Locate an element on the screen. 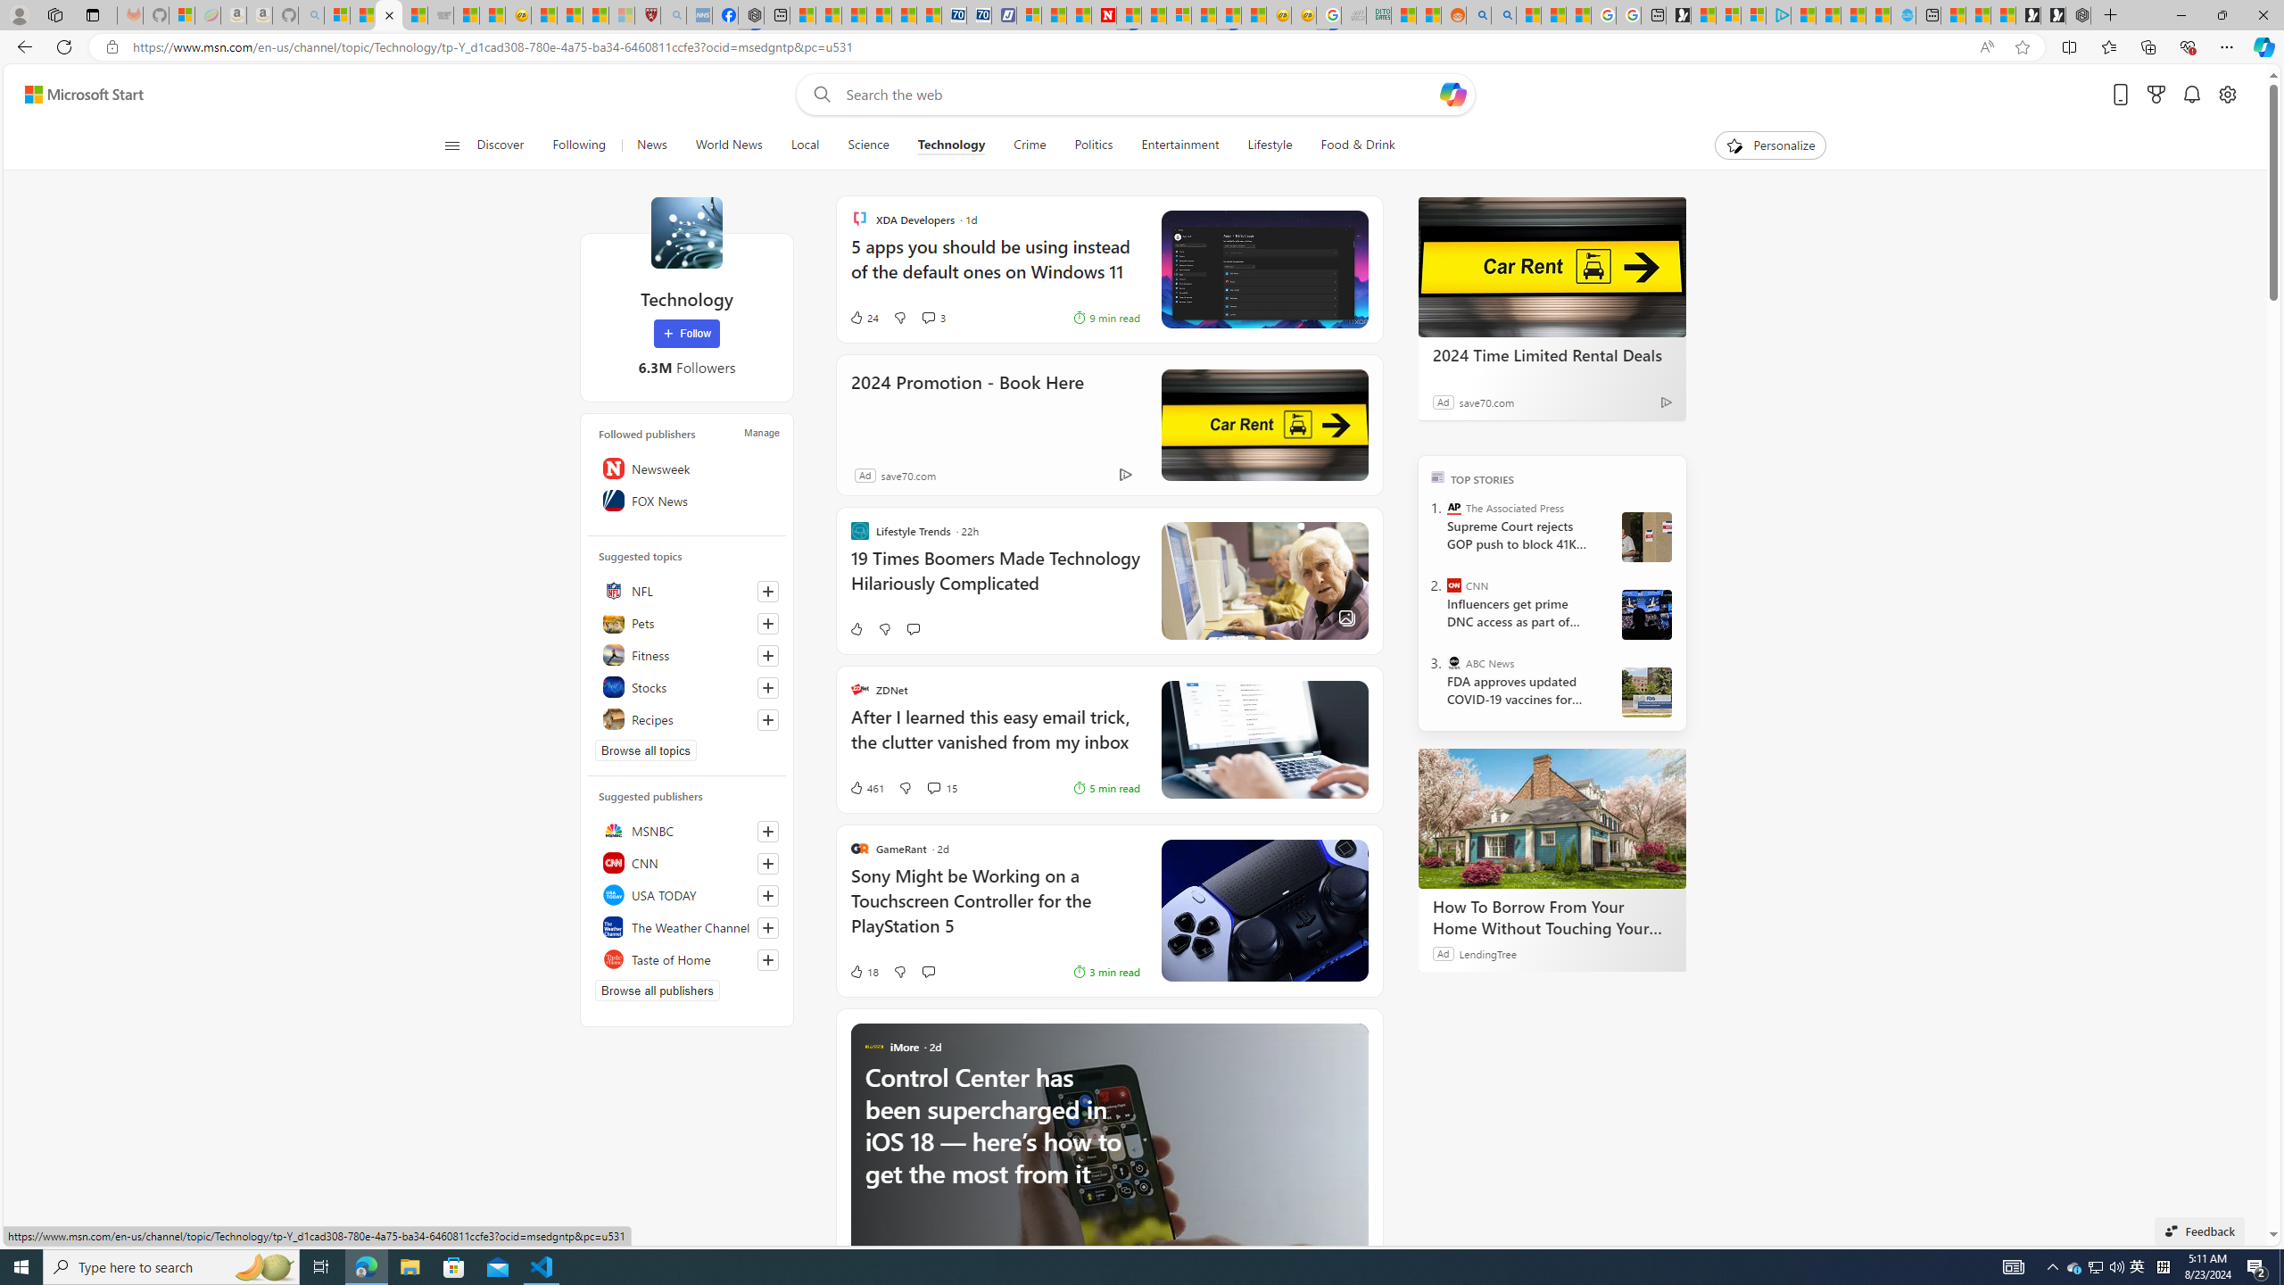 This screenshot has width=2284, height=1285. Fitness is located at coordinates (687, 655).